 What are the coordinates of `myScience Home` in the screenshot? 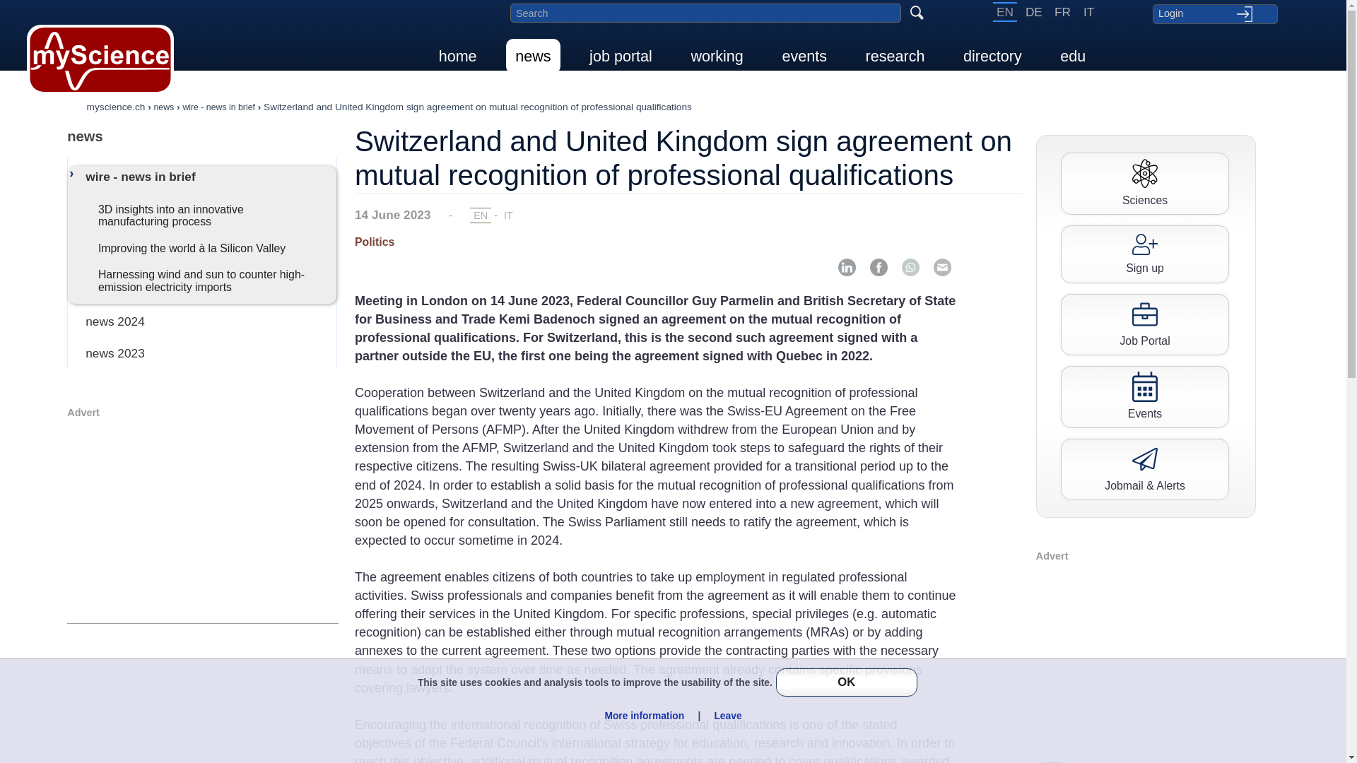 It's located at (100, 59).